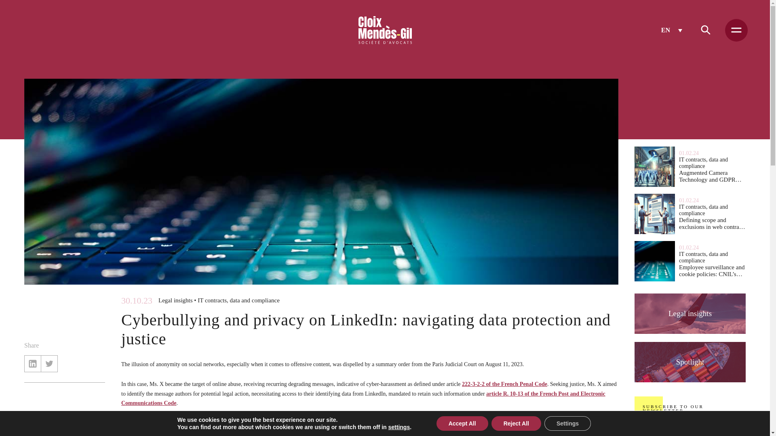 This screenshot has height=436, width=776. I want to click on EN, so click(672, 30).